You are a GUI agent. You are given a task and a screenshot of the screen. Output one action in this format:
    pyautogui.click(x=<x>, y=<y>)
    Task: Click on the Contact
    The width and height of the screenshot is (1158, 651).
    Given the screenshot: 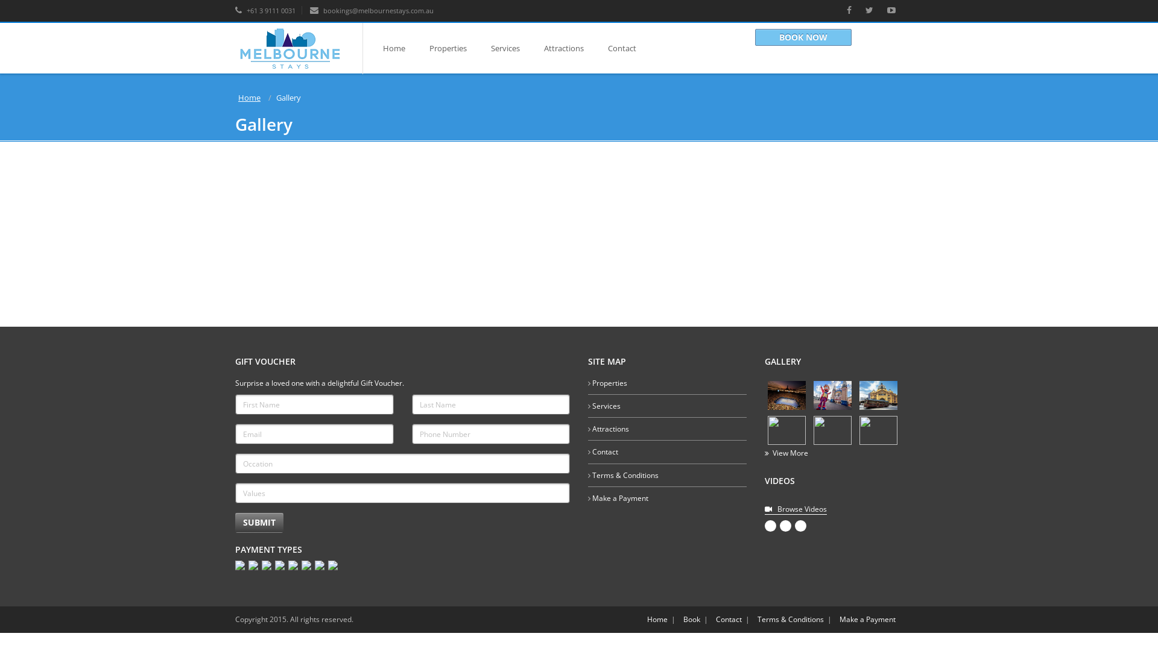 What is the action you would take?
    pyautogui.click(x=622, y=48)
    